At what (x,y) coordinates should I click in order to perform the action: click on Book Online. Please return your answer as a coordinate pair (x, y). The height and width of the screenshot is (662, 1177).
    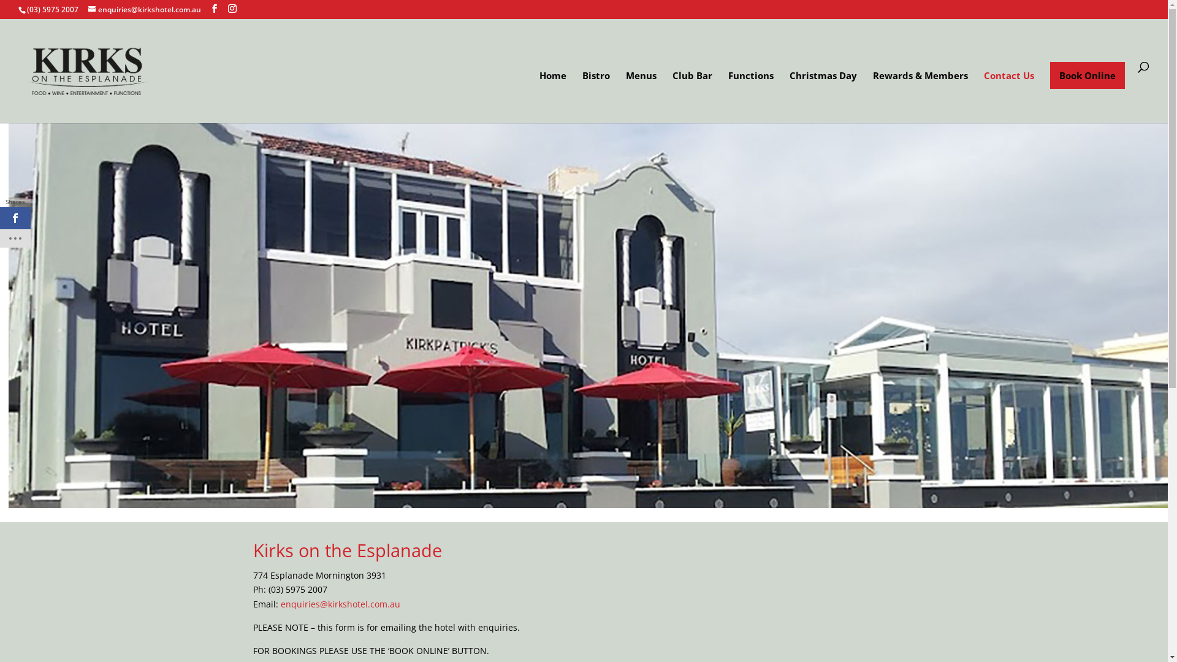
    Looking at the image, I should click on (1087, 75).